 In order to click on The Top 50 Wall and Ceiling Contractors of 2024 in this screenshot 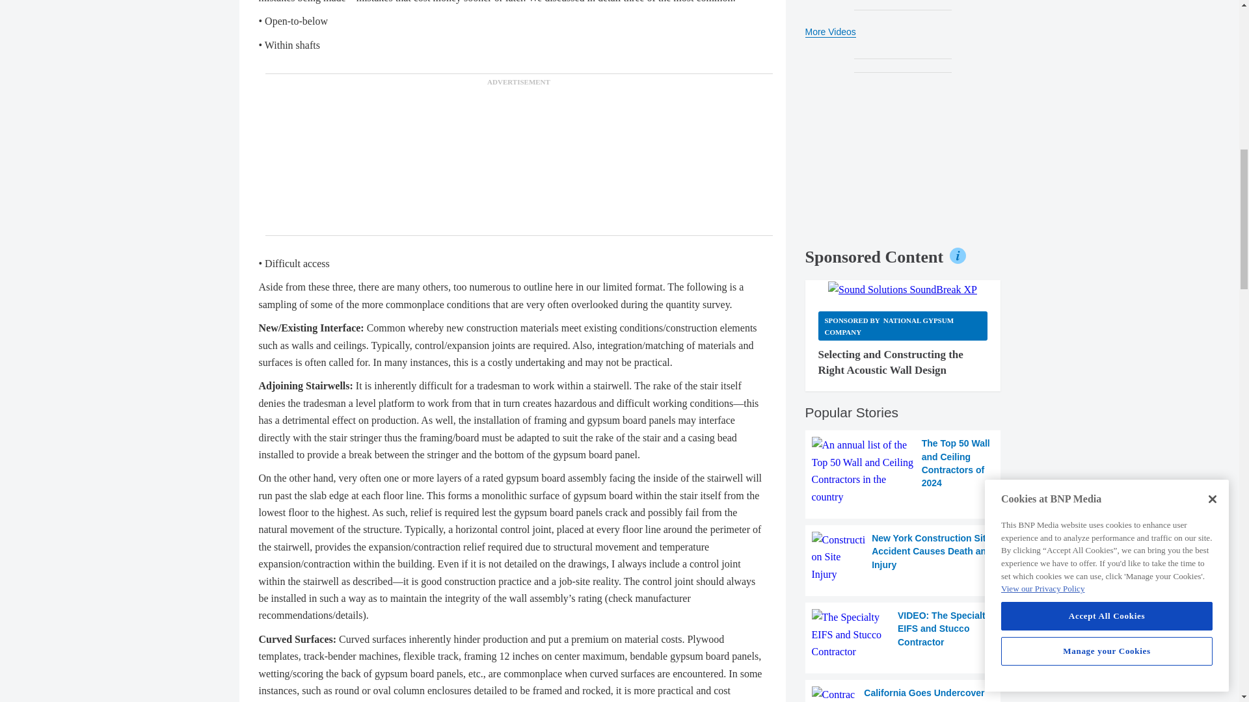, I will do `click(903, 471)`.